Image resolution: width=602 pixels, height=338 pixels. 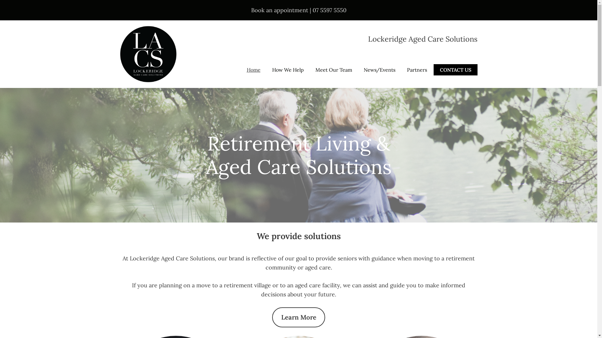 What do you see at coordinates (334, 70) in the screenshot?
I see `Meet Our Team` at bounding box center [334, 70].